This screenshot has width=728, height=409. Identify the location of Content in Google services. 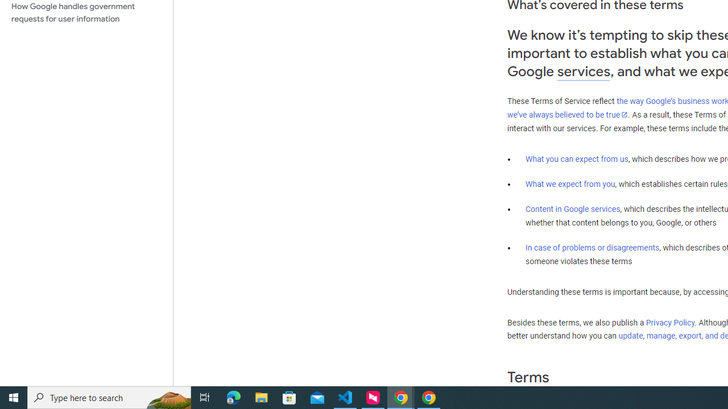
(573, 209).